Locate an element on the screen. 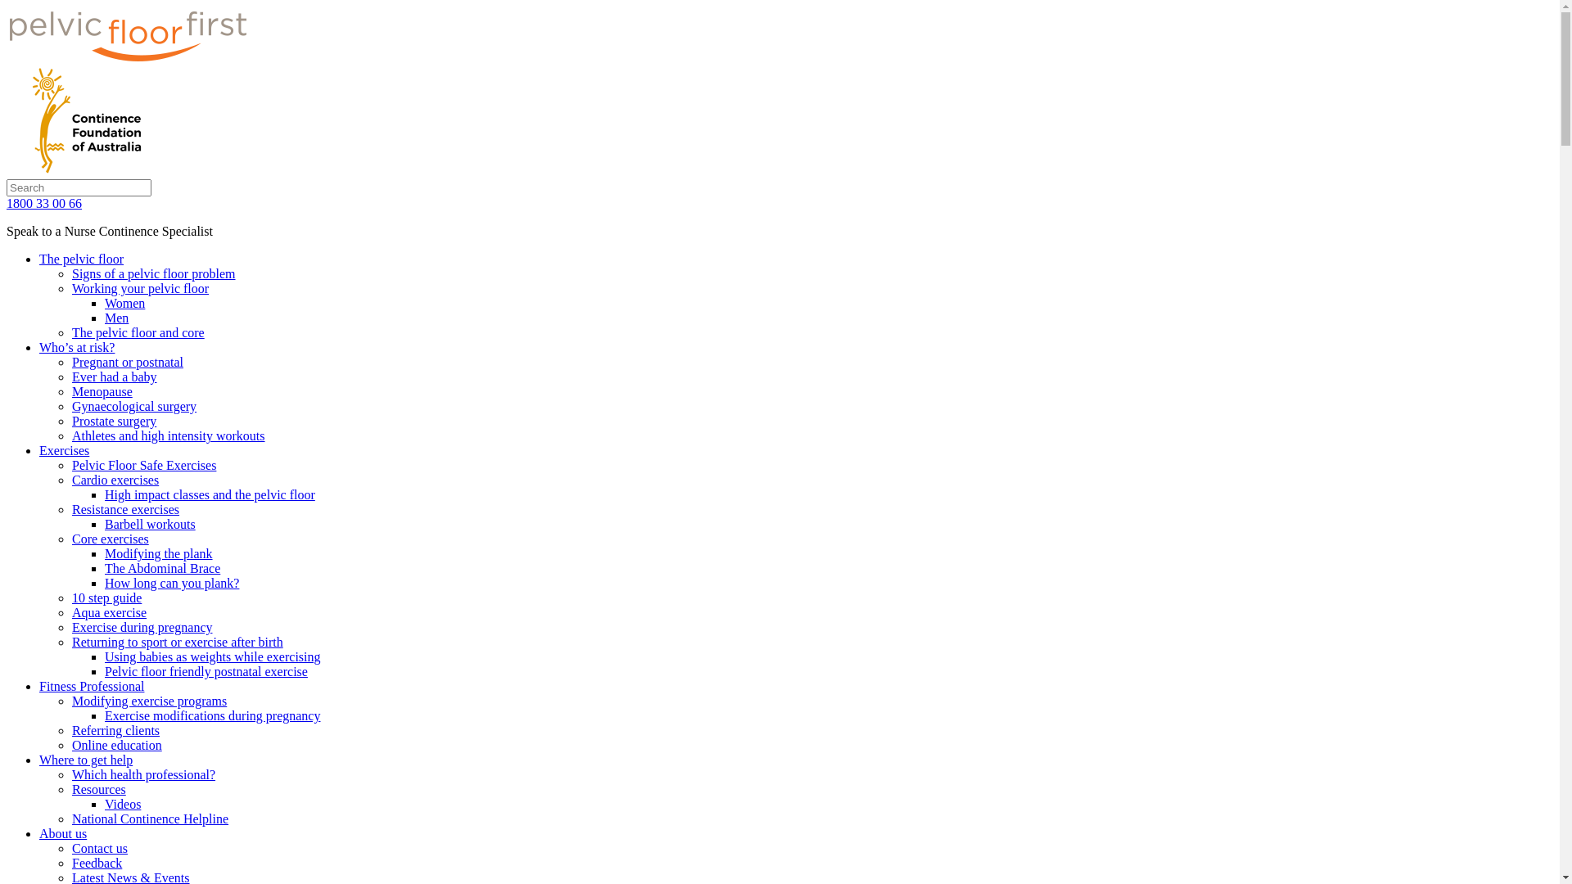 The width and height of the screenshot is (1572, 884). Prostate surgery is located at coordinates (115, 421).